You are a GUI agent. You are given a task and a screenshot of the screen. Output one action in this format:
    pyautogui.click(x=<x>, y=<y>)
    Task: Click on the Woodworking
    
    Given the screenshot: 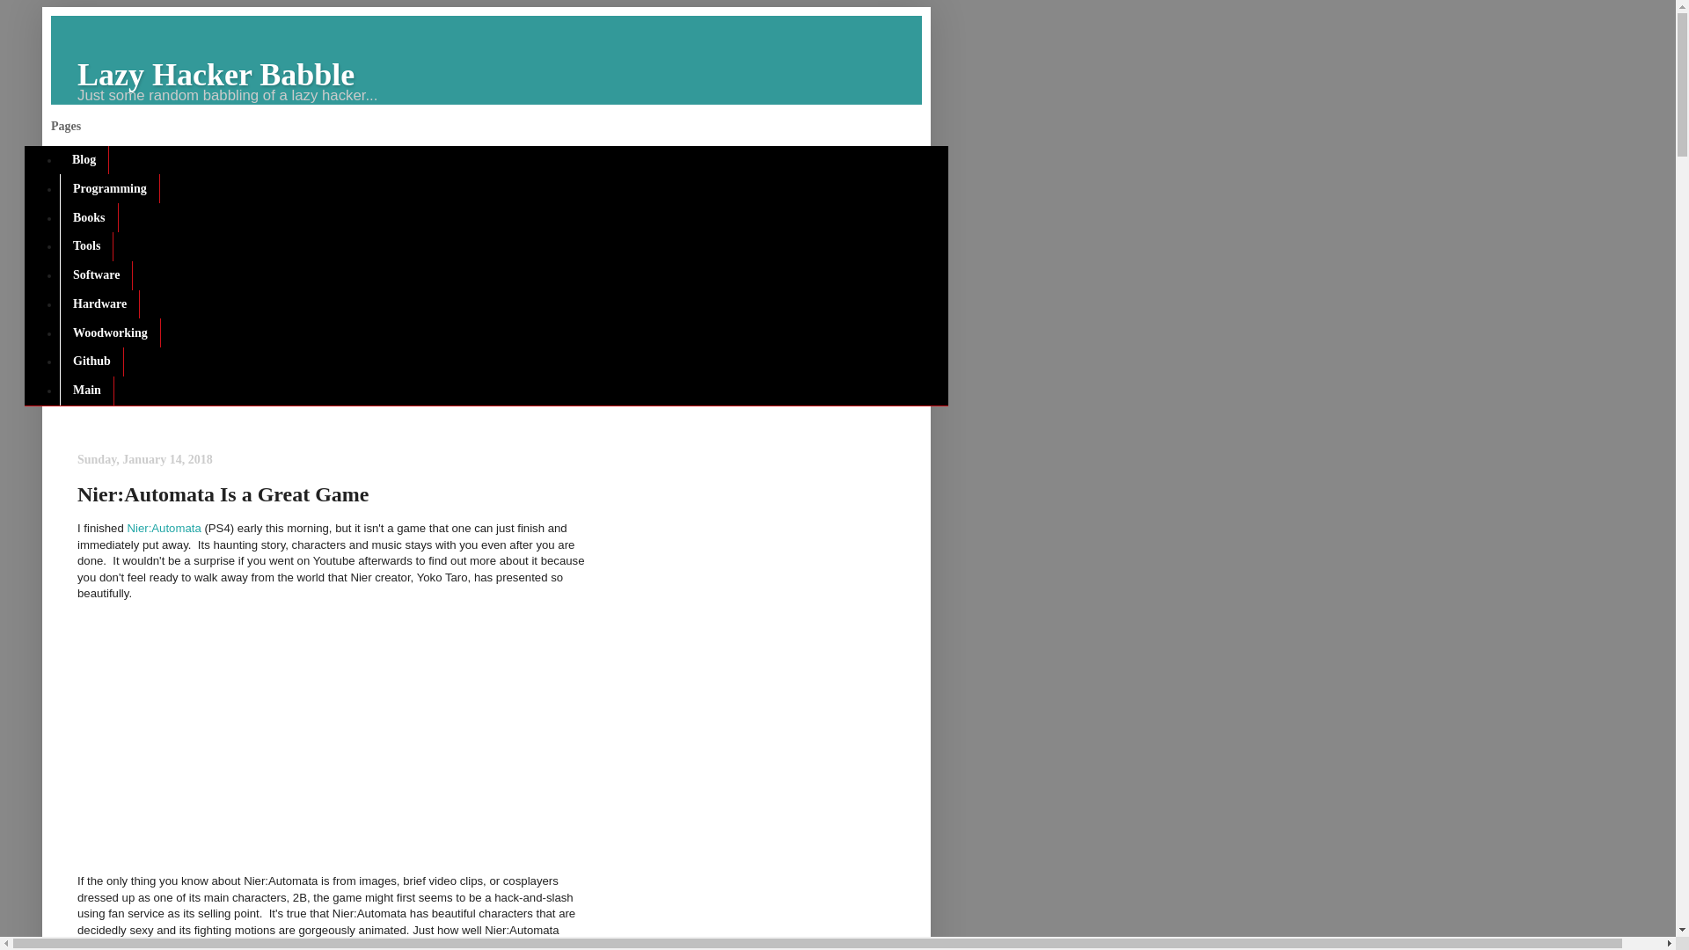 What is the action you would take?
    pyautogui.click(x=109, y=332)
    